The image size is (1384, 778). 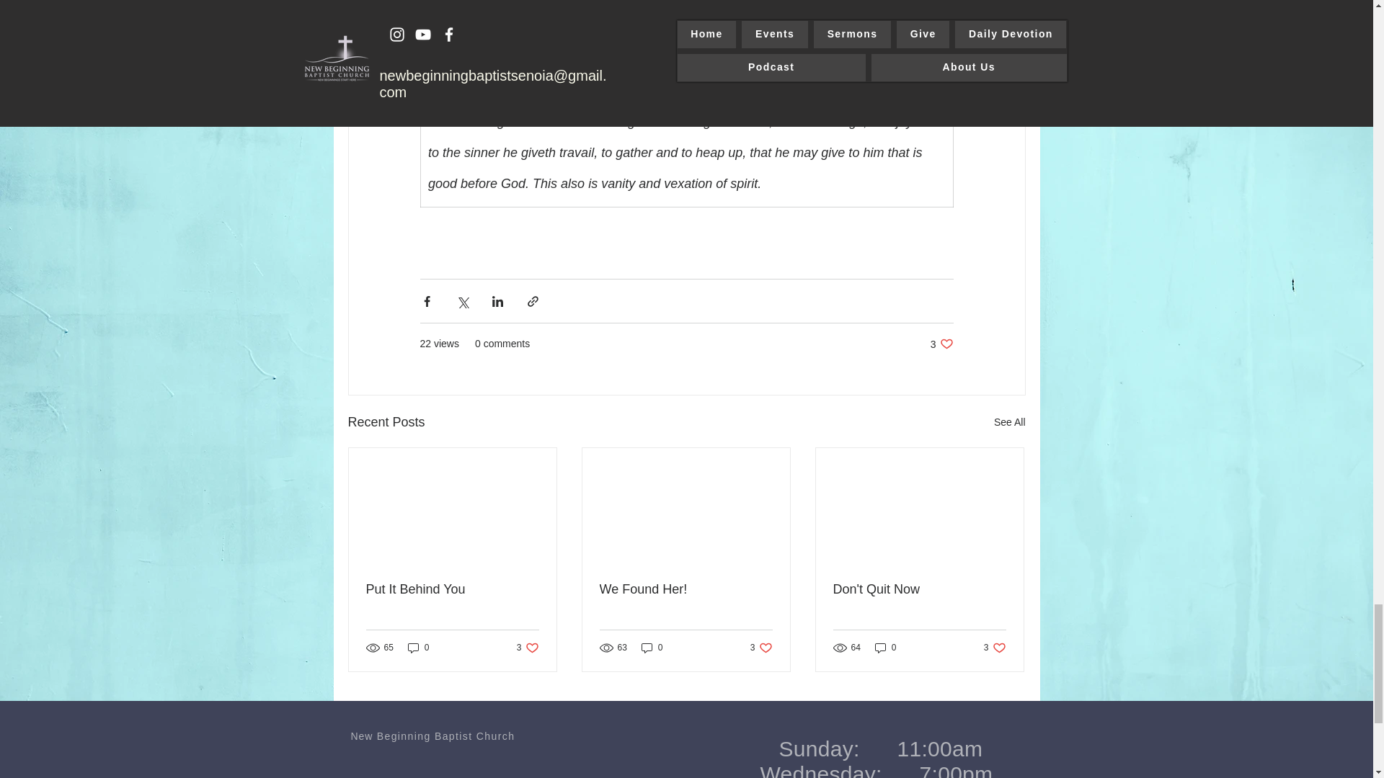 I want to click on We Found Her!, so click(x=761, y=648).